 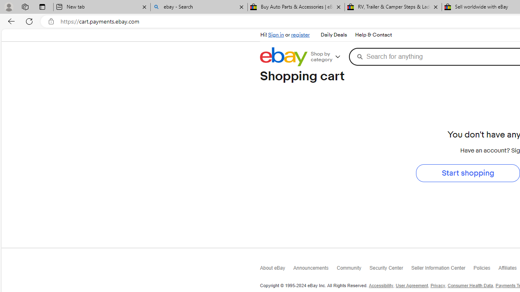 What do you see at coordinates (374, 35) in the screenshot?
I see `Help & Contact` at bounding box center [374, 35].